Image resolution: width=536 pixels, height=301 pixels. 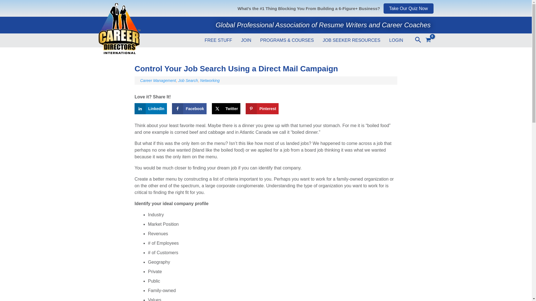 What do you see at coordinates (226, 109) in the screenshot?
I see `Share on X` at bounding box center [226, 109].